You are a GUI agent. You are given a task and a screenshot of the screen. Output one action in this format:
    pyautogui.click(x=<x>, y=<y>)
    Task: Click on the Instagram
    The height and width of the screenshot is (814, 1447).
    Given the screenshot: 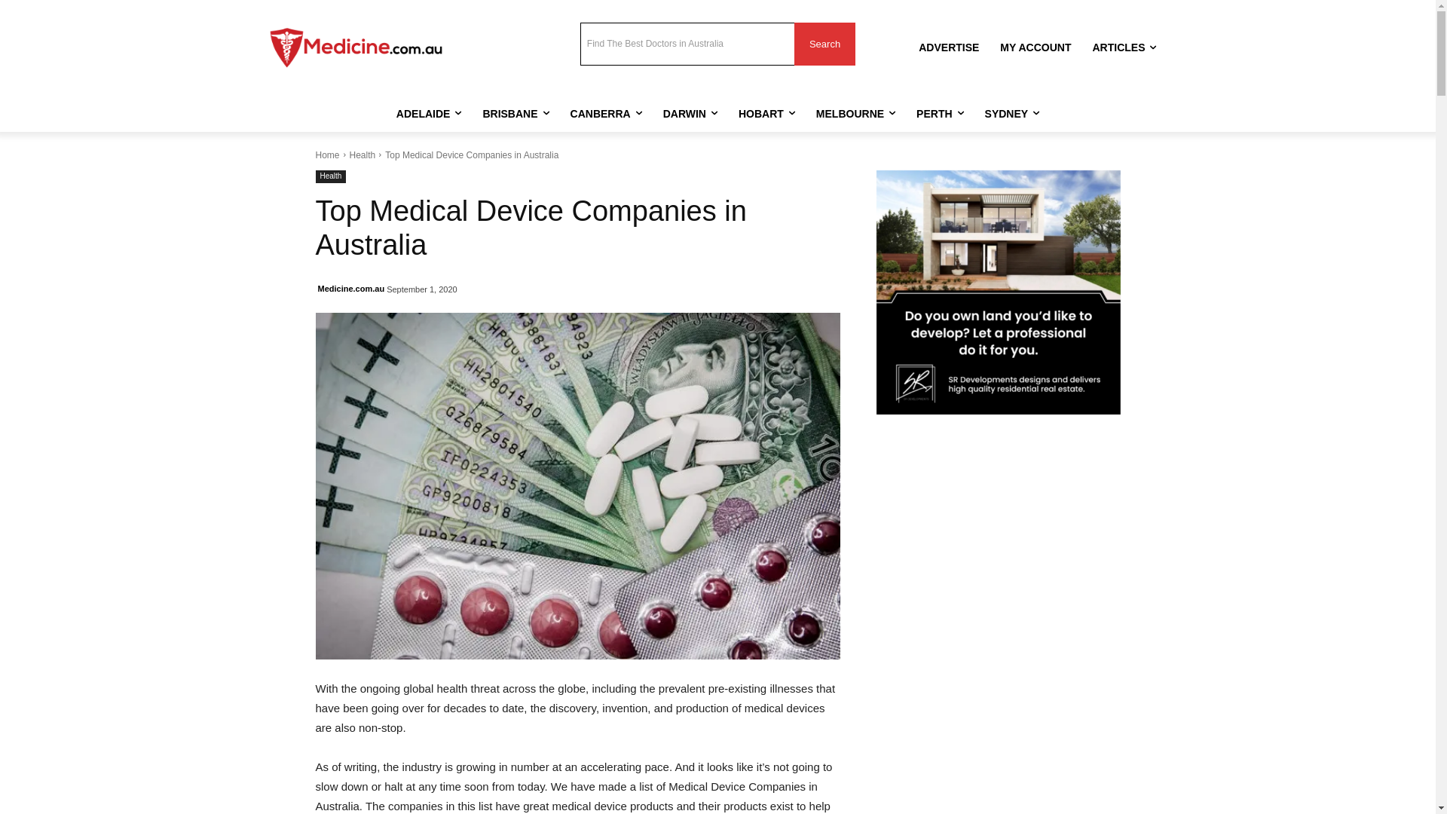 What is the action you would take?
    pyautogui.click(x=473, y=29)
    